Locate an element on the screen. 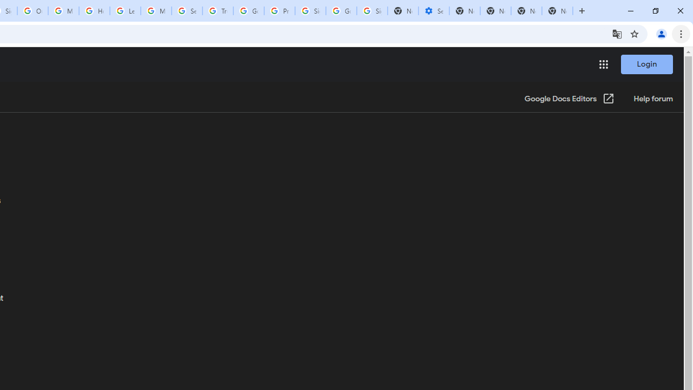  Help forum is located at coordinates (653, 99).